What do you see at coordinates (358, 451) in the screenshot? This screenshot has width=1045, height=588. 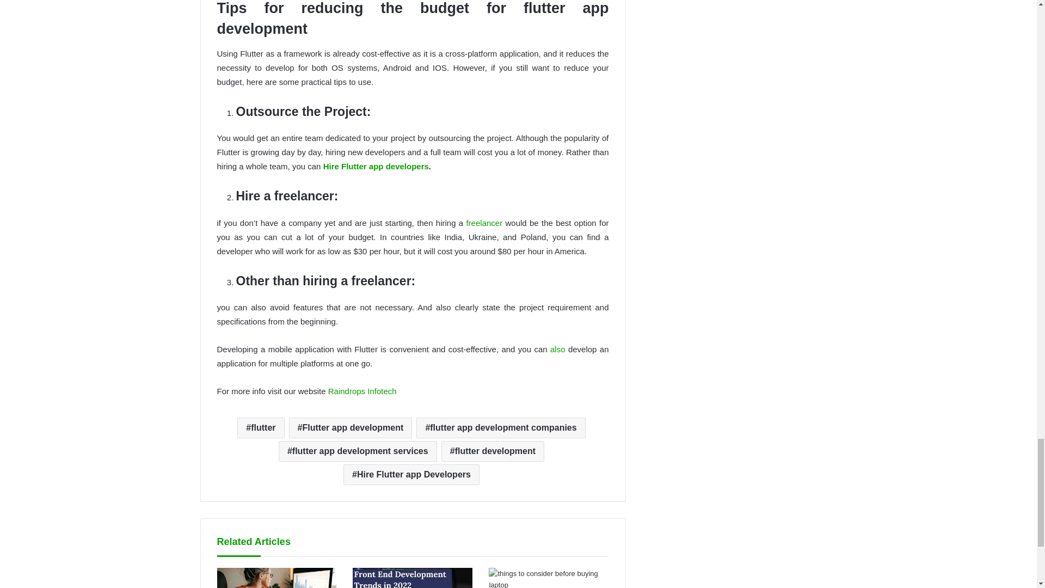 I see `flutter app development services` at bounding box center [358, 451].